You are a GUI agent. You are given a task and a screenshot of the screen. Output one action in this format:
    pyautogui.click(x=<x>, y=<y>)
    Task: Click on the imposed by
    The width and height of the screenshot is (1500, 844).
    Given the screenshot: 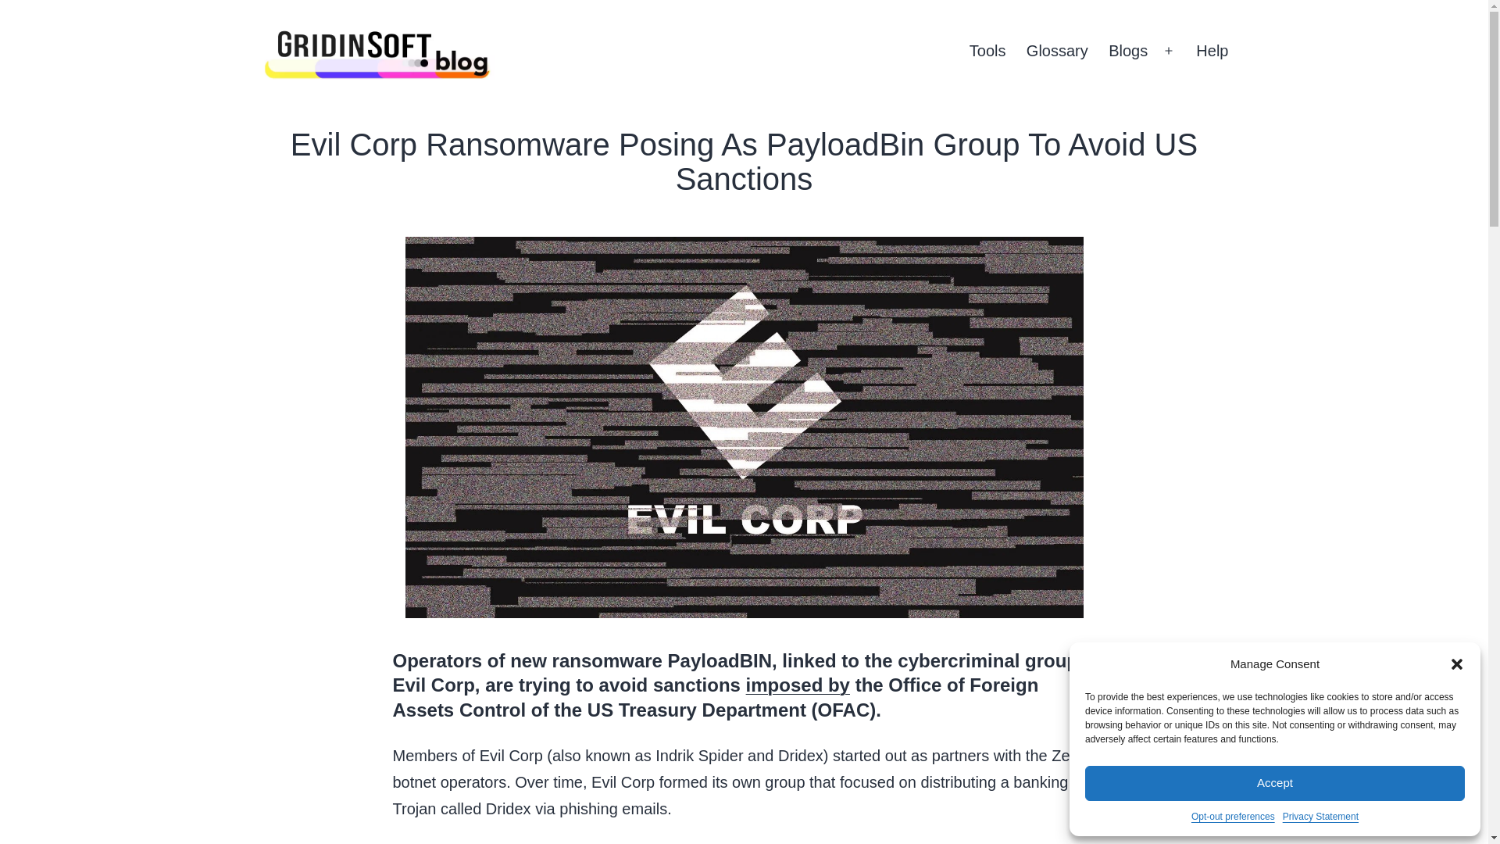 What is the action you would take?
    pyautogui.click(x=798, y=685)
    